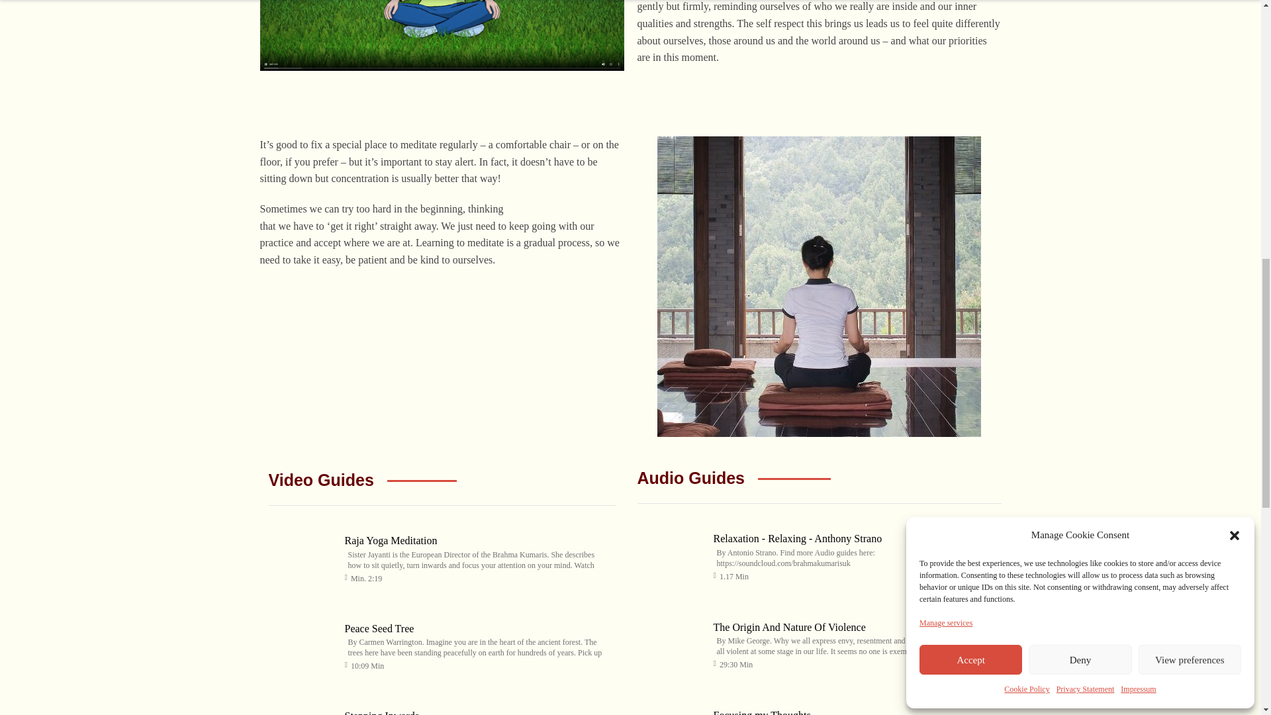  I want to click on The Origin And Nature Of Violence, so click(669, 642).